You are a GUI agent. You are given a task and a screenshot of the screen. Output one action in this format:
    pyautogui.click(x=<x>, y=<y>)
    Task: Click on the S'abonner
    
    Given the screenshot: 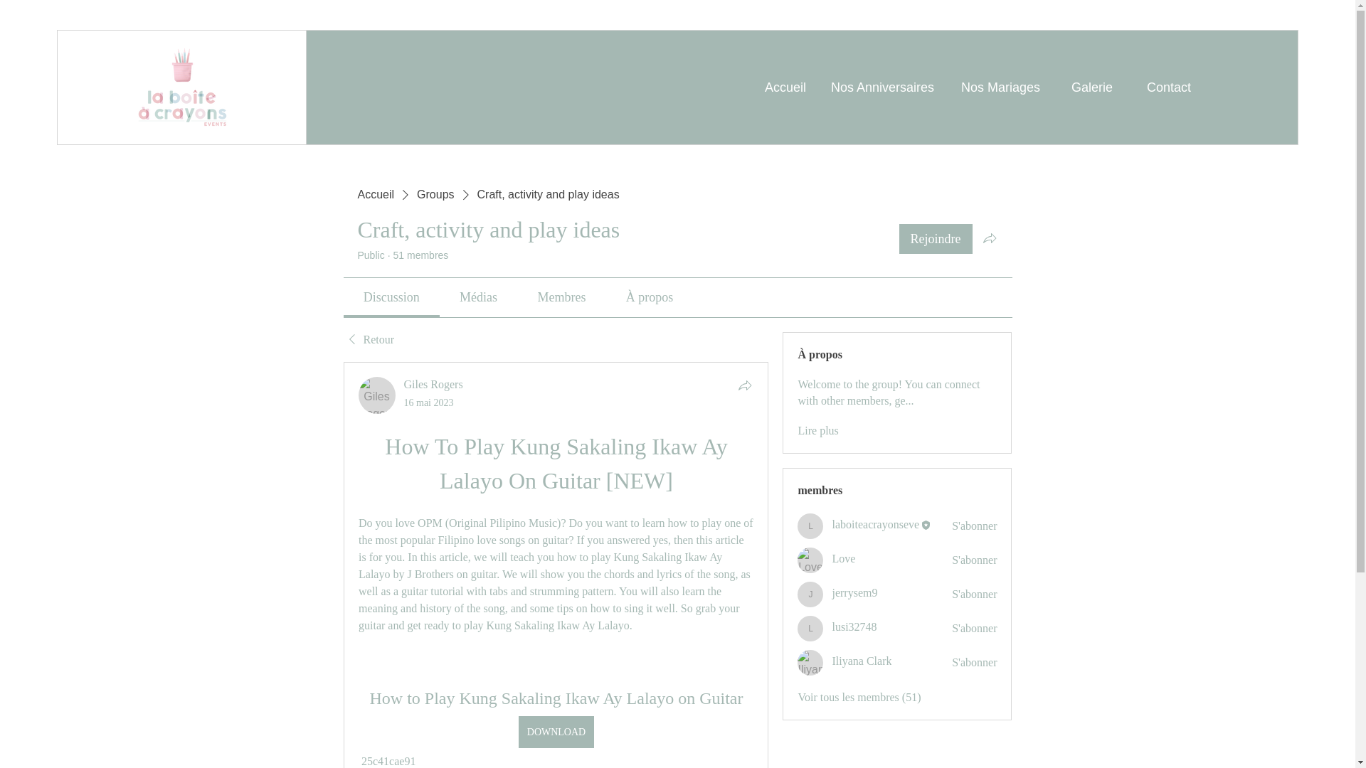 What is the action you would take?
    pyautogui.click(x=975, y=560)
    